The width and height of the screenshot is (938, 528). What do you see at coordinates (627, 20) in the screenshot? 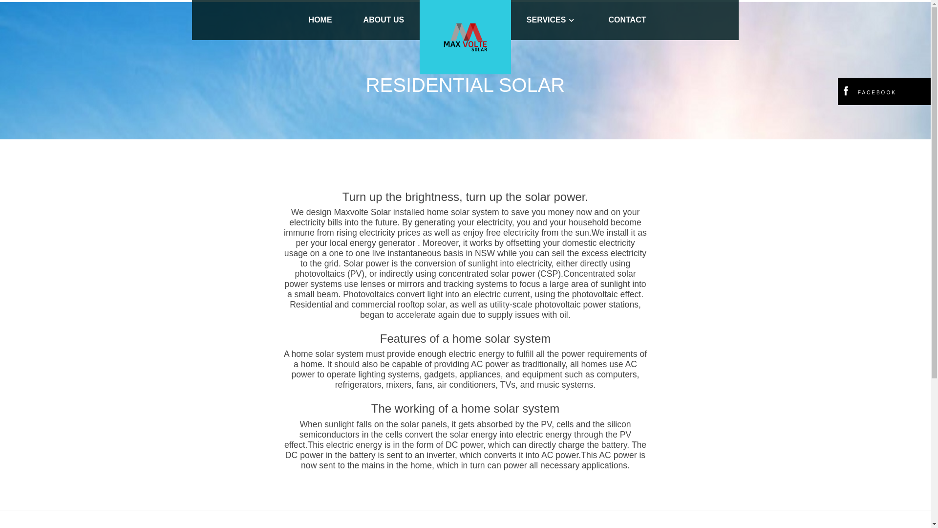
I see `CONTACT` at bounding box center [627, 20].